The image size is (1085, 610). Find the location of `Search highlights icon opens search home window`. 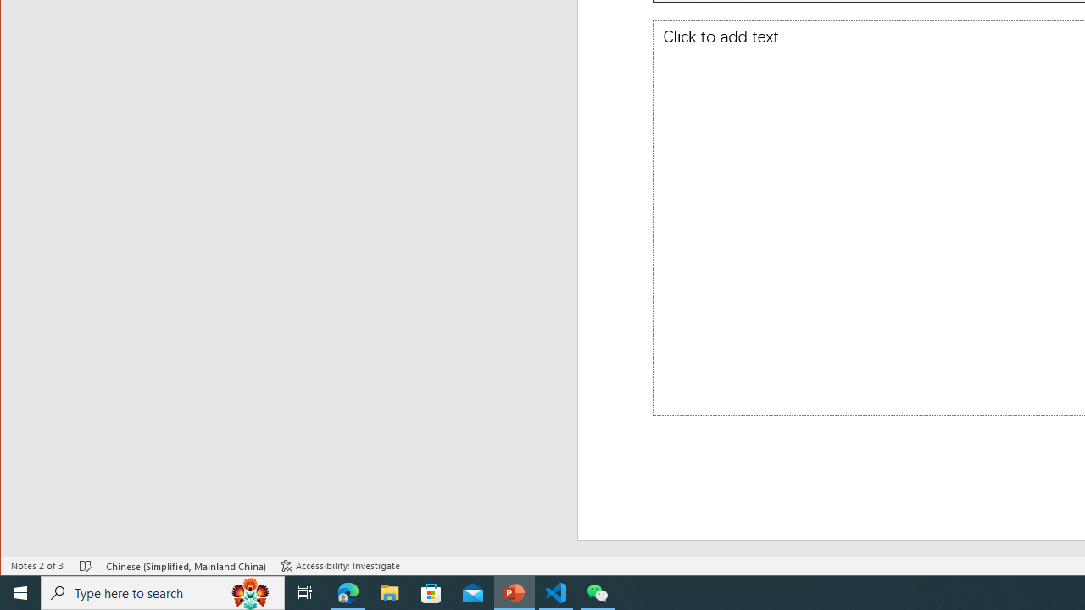

Search highlights icon opens search home window is located at coordinates (251, 593).